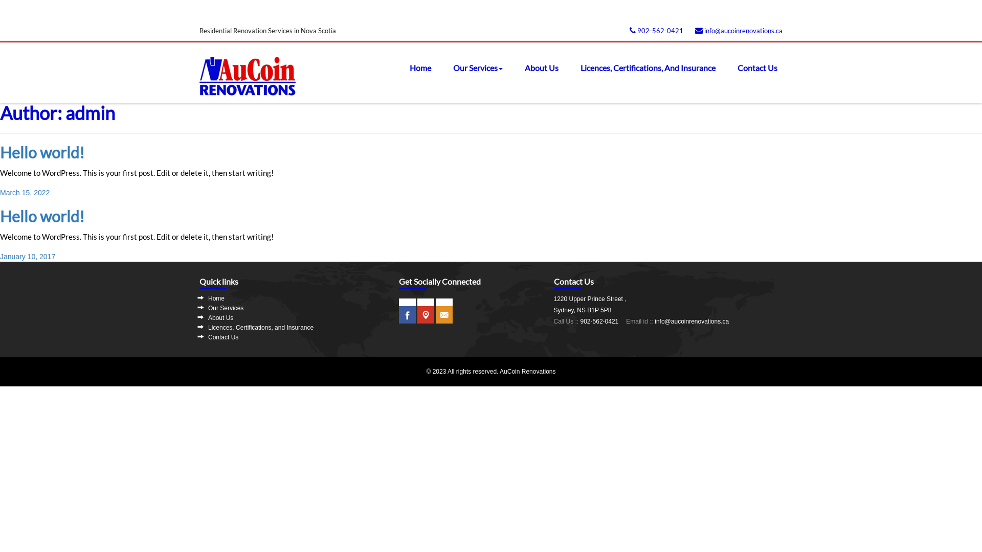 This screenshot has height=552, width=982. Describe the element at coordinates (643, 75) in the screenshot. I see `Licences, Certifications, And Insurance` at that location.